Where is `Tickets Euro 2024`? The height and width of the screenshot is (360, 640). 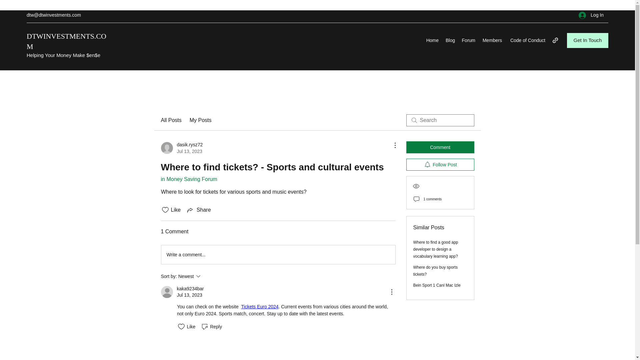
Tickets Euro 2024 is located at coordinates (591, 15).